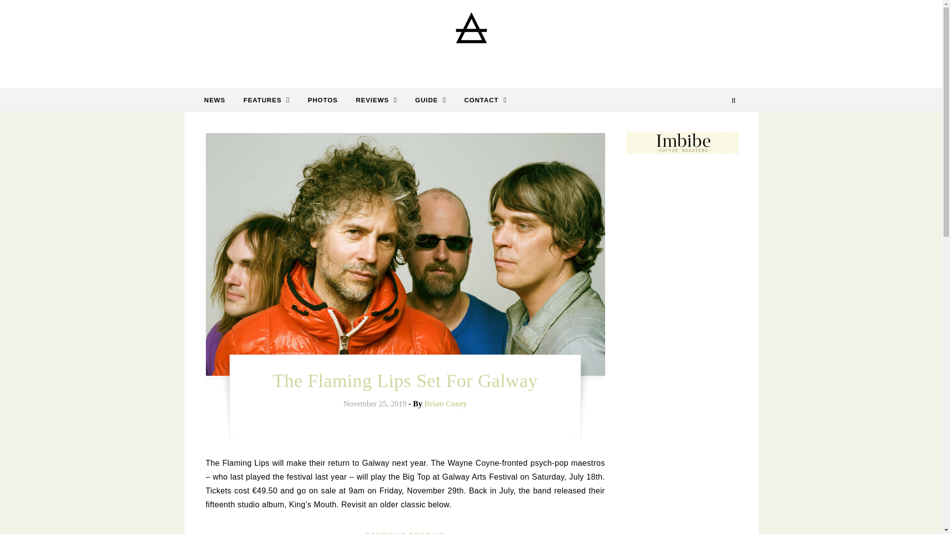  Describe the element at coordinates (481, 100) in the screenshot. I see `CONTACT` at that location.